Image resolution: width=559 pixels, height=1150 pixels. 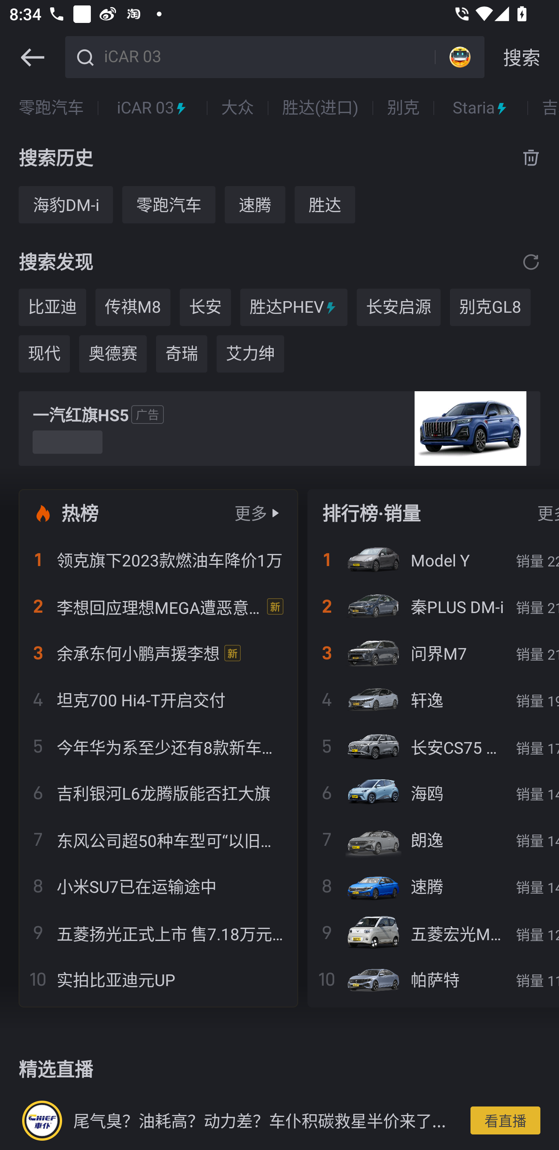 I want to click on 奇瑞, so click(x=182, y=354).